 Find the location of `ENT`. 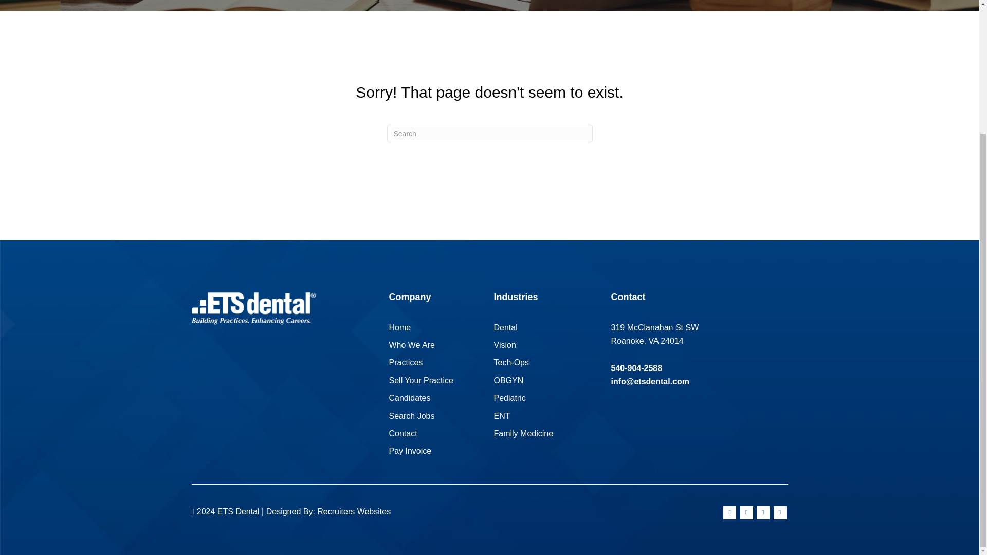

ENT is located at coordinates (502, 416).